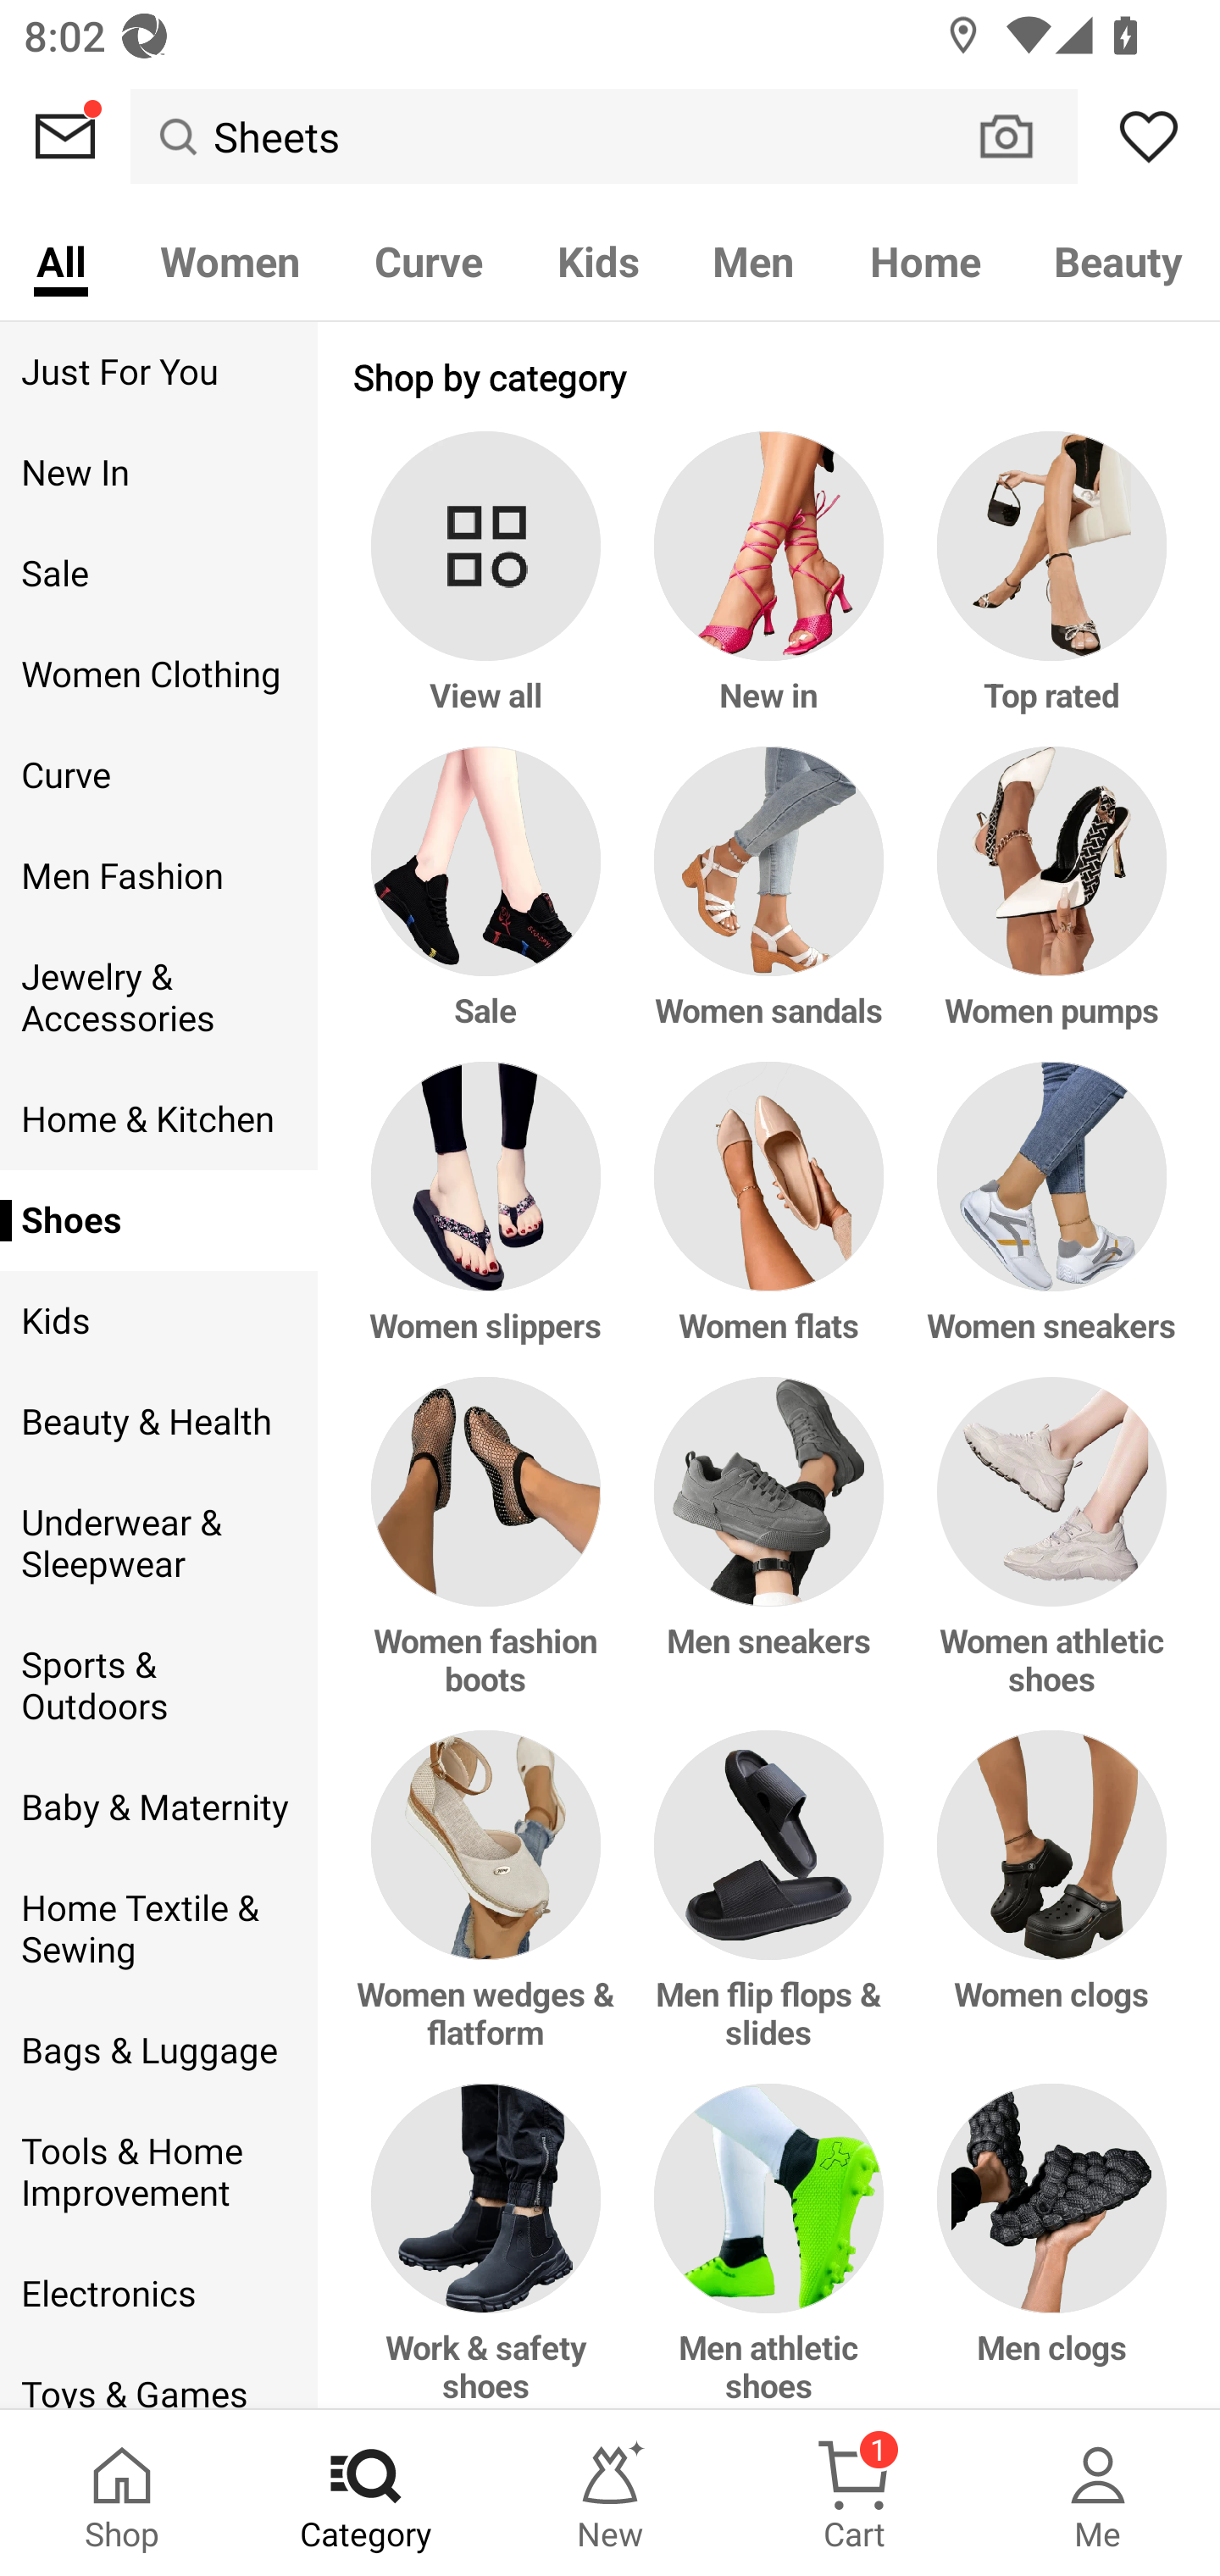 This screenshot has height=2576, width=1220. What do you see at coordinates (158, 1544) in the screenshot?
I see `Underwear & Sleepwear` at bounding box center [158, 1544].